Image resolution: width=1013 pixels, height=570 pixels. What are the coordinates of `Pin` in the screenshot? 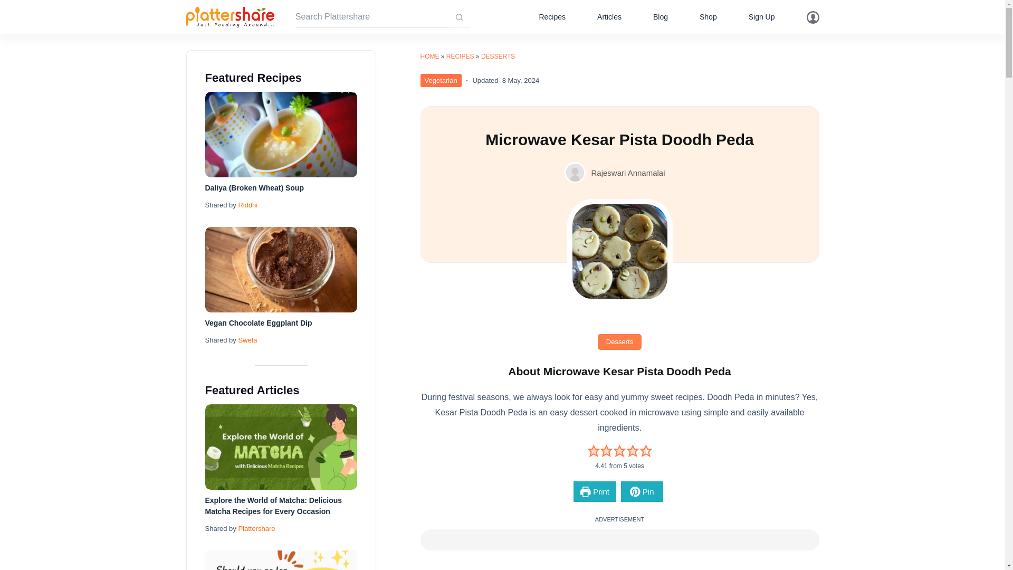 It's located at (642, 491).